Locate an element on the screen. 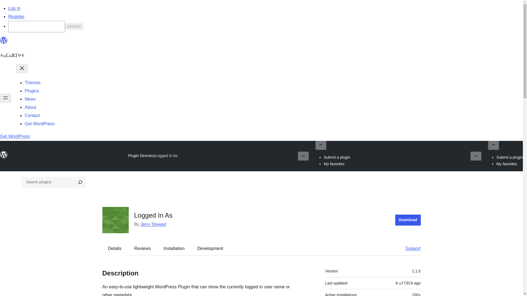 The image size is (527, 296). Plugins is located at coordinates (32, 91).